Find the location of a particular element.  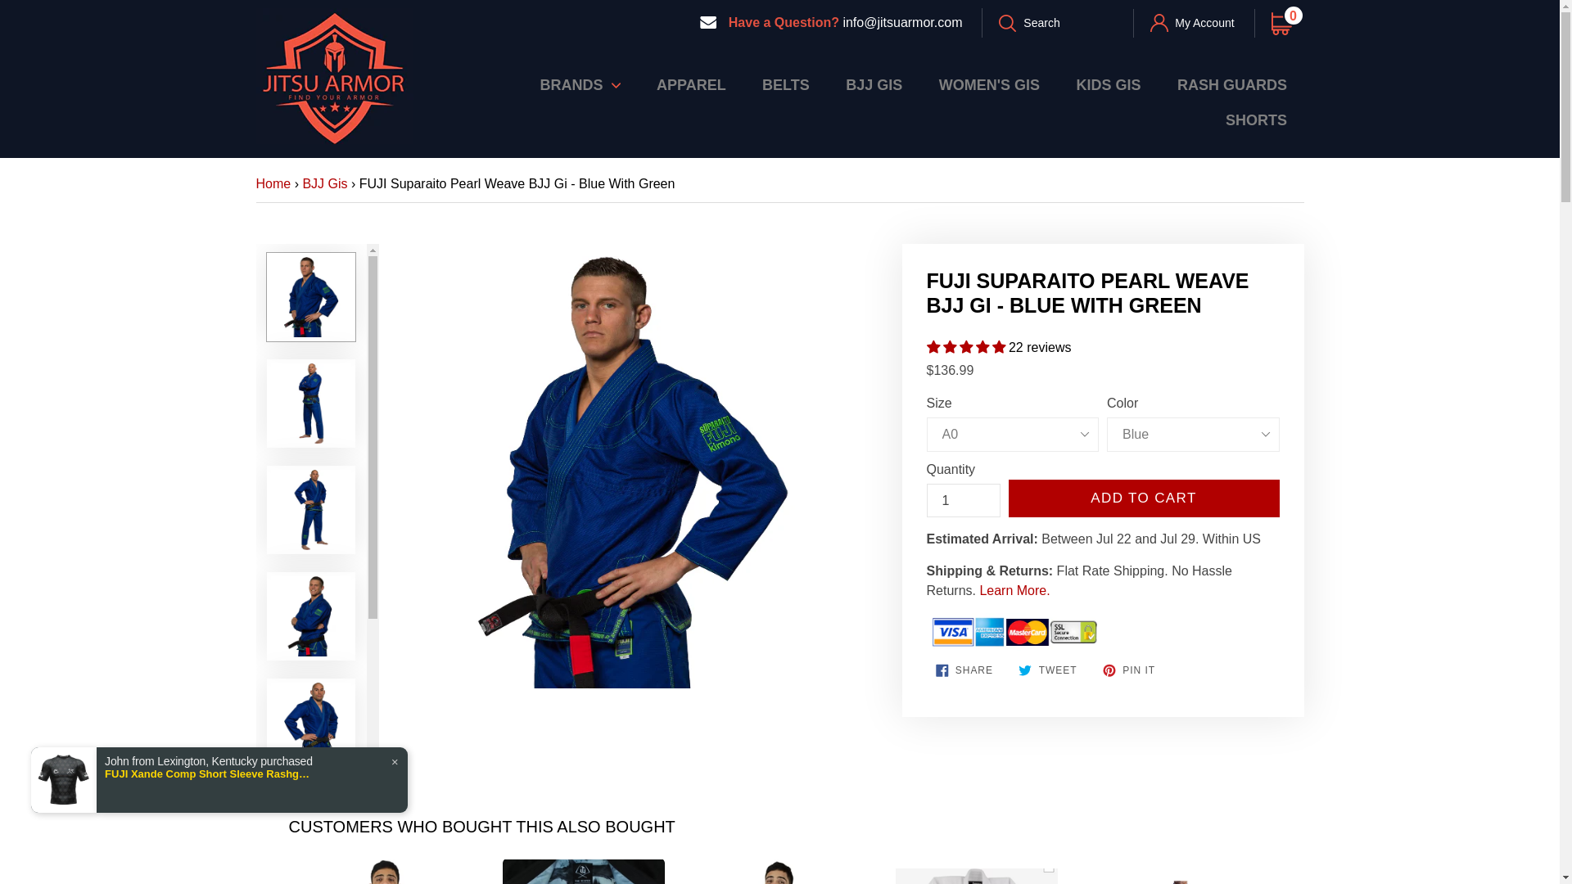

War Tribe - Women's Reaper BJJ Gi - Black is located at coordinates (964, 670).